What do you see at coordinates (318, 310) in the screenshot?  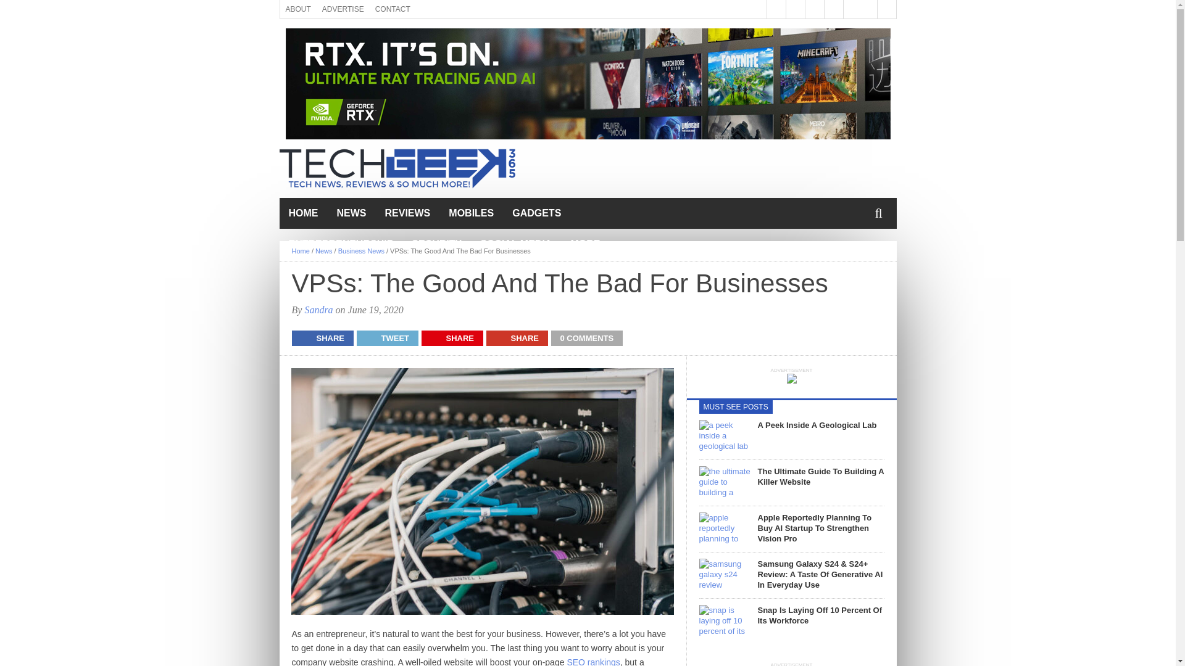 I see `Posts by Sandra` at bounding box center [318, 310].